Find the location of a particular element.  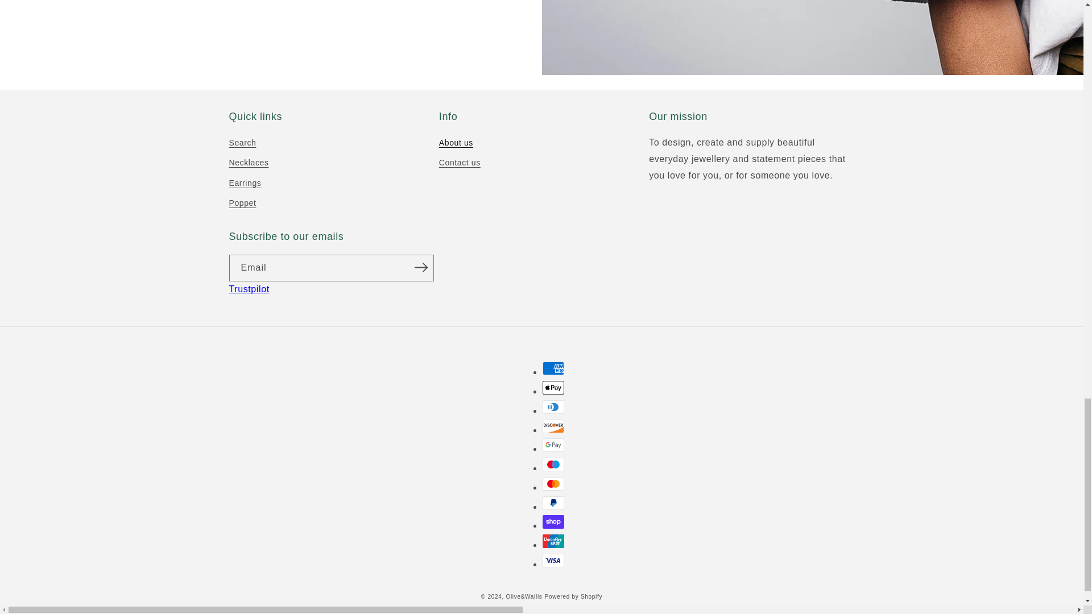

Apple Pay is located at coordinates (553, 388).